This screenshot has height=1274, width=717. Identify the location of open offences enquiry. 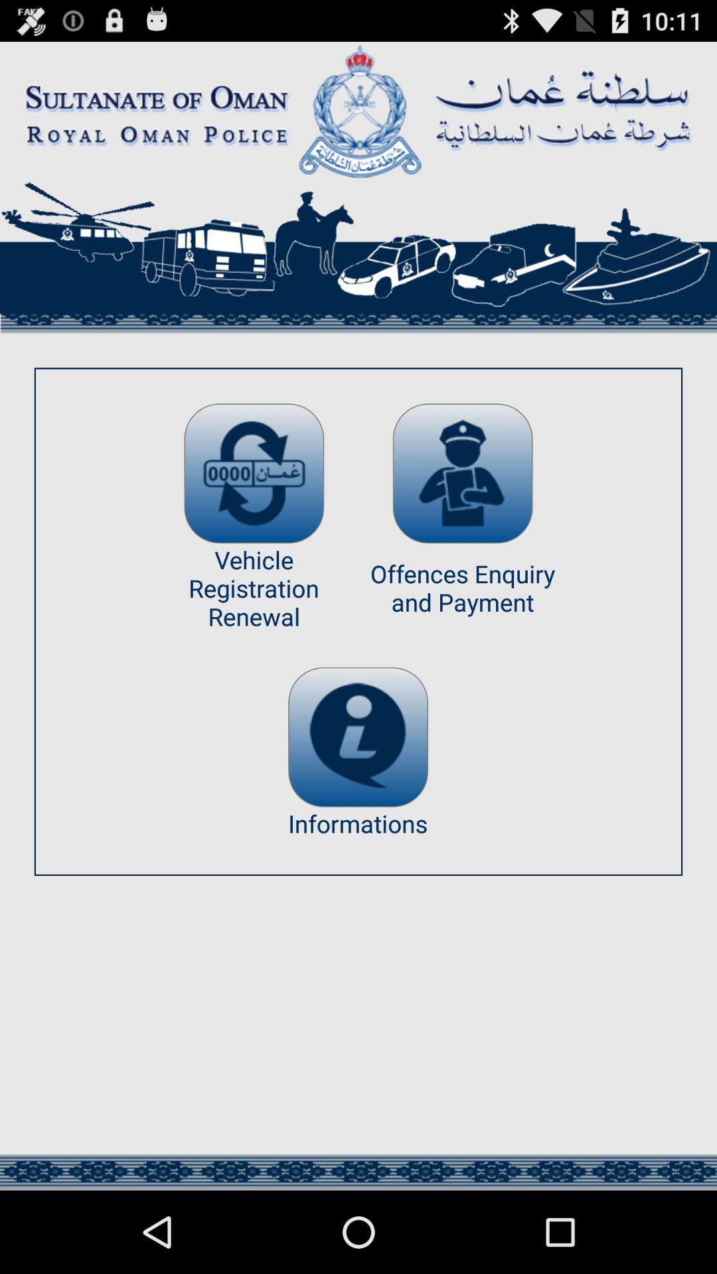
(462, 474).